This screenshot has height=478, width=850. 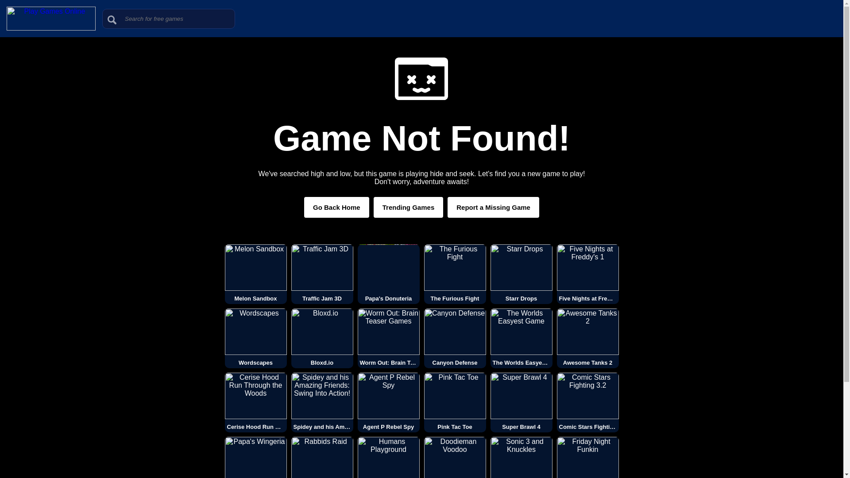 I want to click on Doodieman Voodoo, so click(x=455, y=458).